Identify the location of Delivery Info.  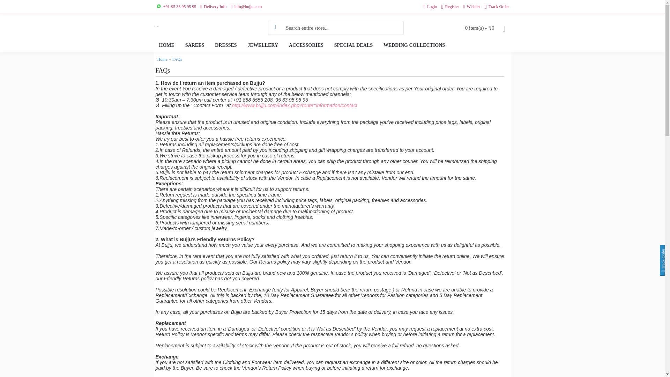
(213, 7).